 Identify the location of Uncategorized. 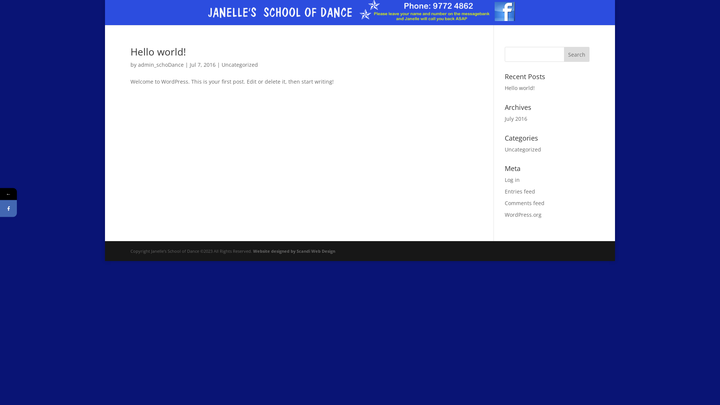
(240, 64).